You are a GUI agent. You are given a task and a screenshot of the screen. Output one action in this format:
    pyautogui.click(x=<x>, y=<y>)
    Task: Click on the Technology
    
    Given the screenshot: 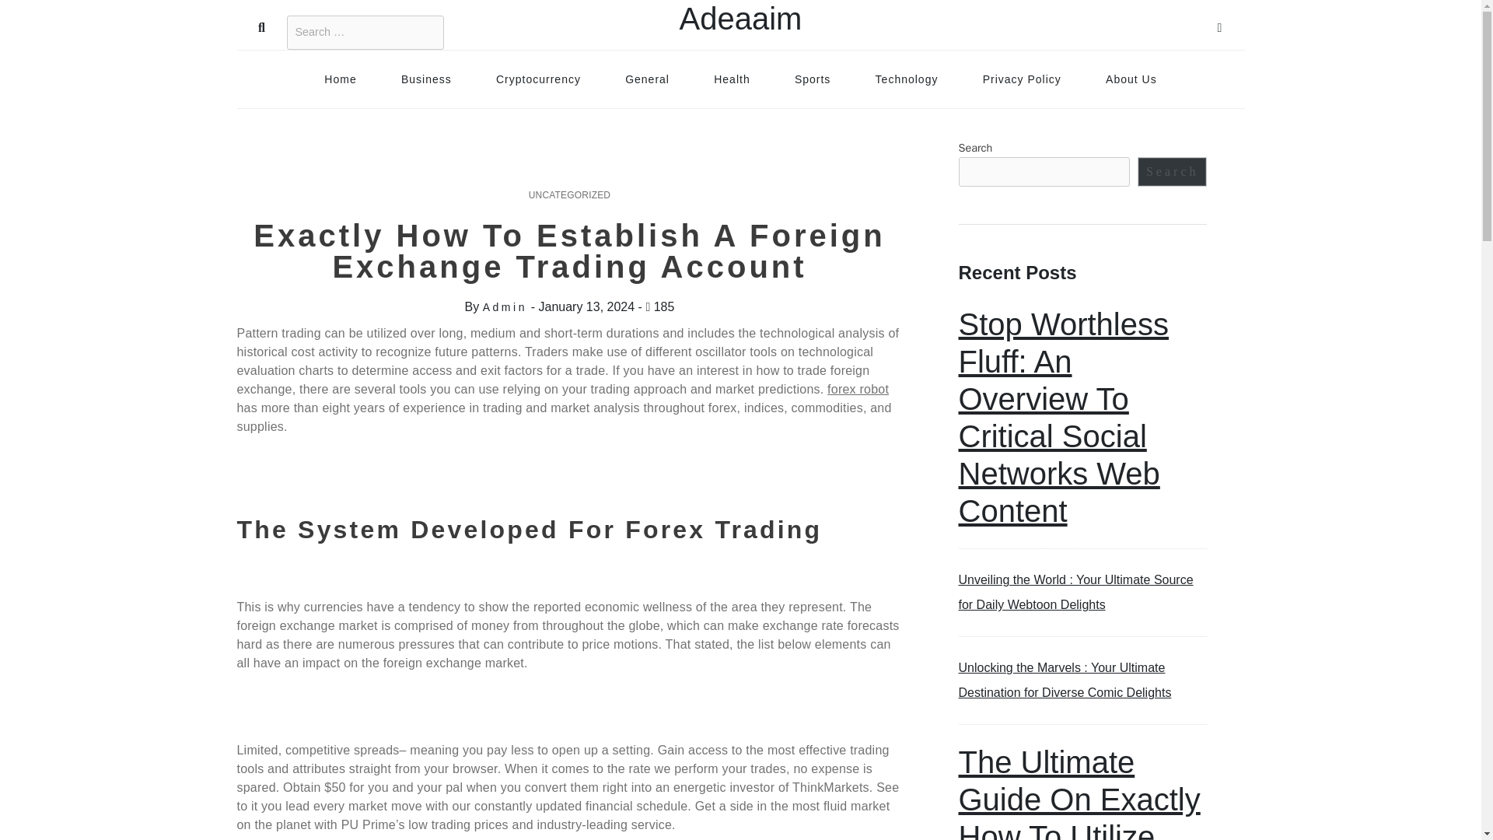 What is the action you would take?
    pyautogui.click(x=907, y=79)
    